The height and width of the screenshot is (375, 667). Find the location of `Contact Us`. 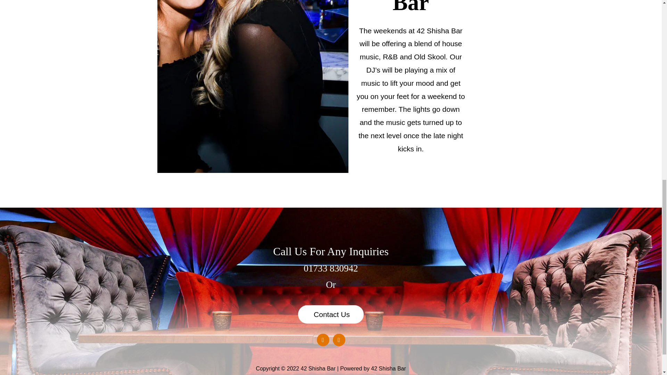

Contact Us is located at coordinates (331, 315).